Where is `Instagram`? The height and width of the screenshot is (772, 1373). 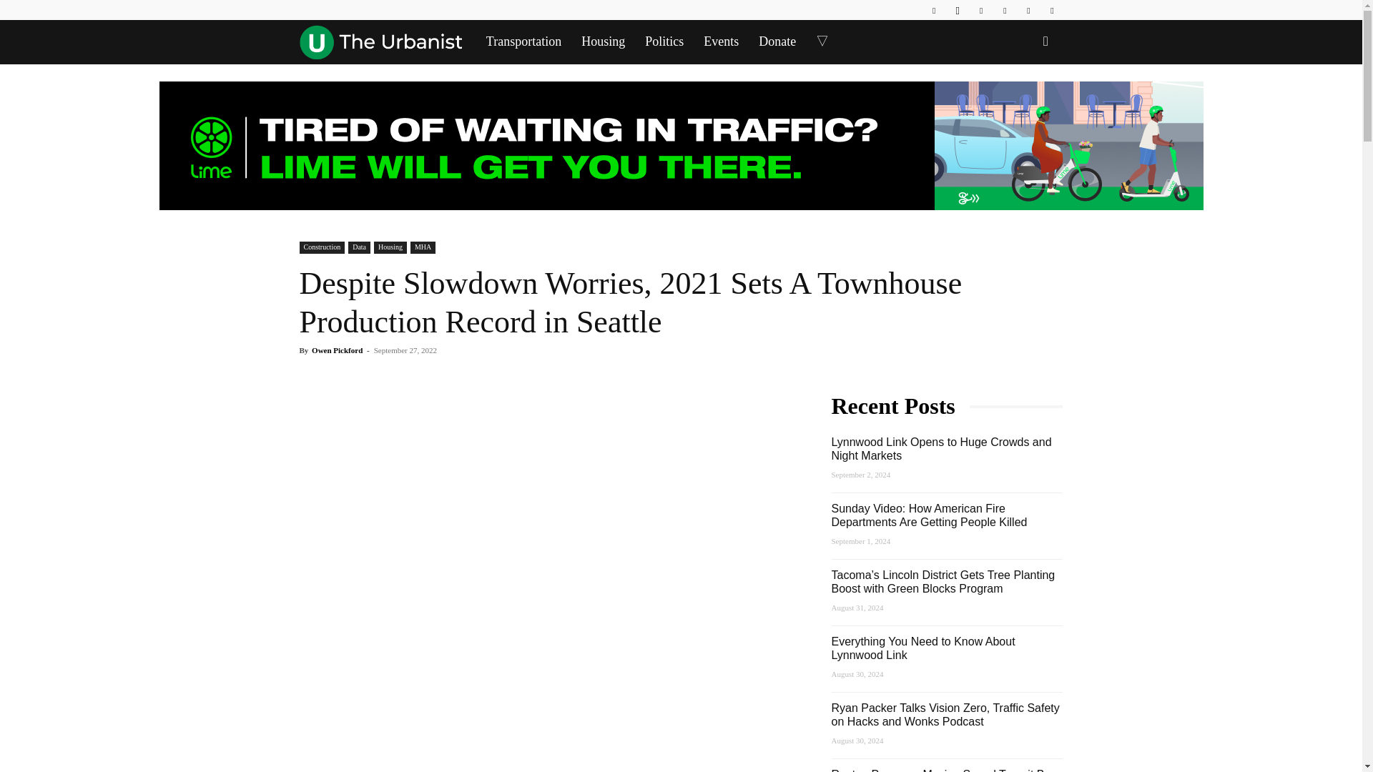 Instagram is located at coordinates (957, 10).